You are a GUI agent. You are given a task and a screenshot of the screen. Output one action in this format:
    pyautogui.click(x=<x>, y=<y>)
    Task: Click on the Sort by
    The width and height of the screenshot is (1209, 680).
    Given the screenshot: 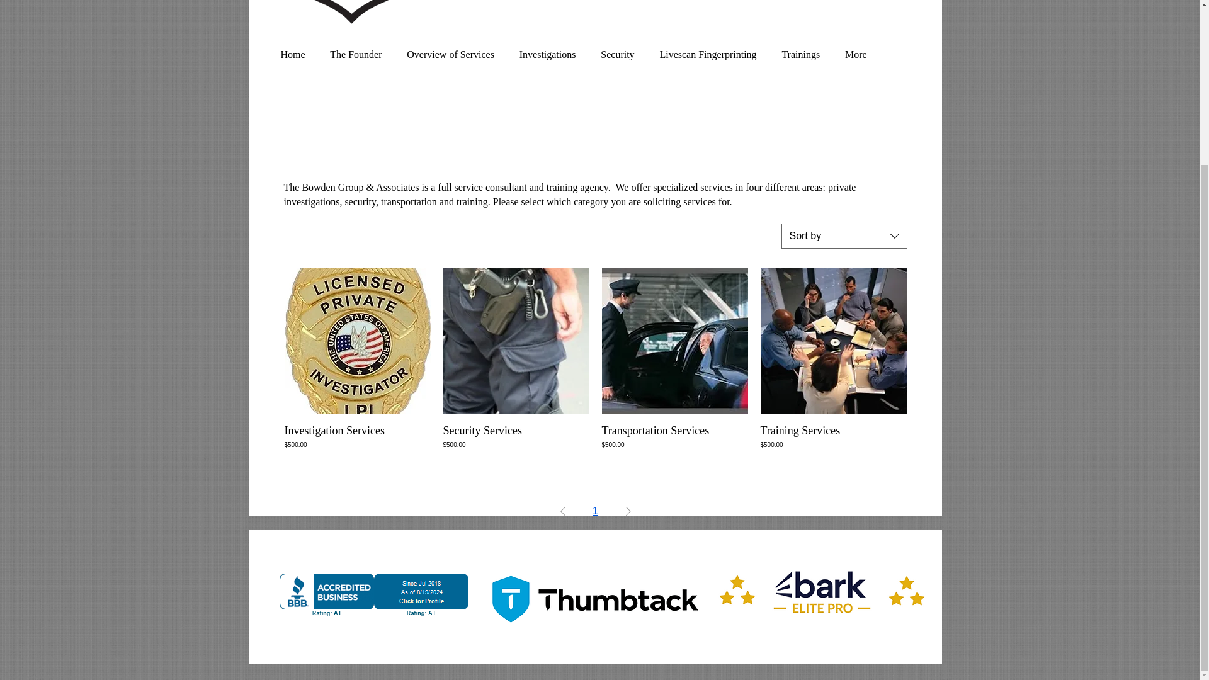 What is the action you would take?
    pyautogui.click(x=844, y=236)
    